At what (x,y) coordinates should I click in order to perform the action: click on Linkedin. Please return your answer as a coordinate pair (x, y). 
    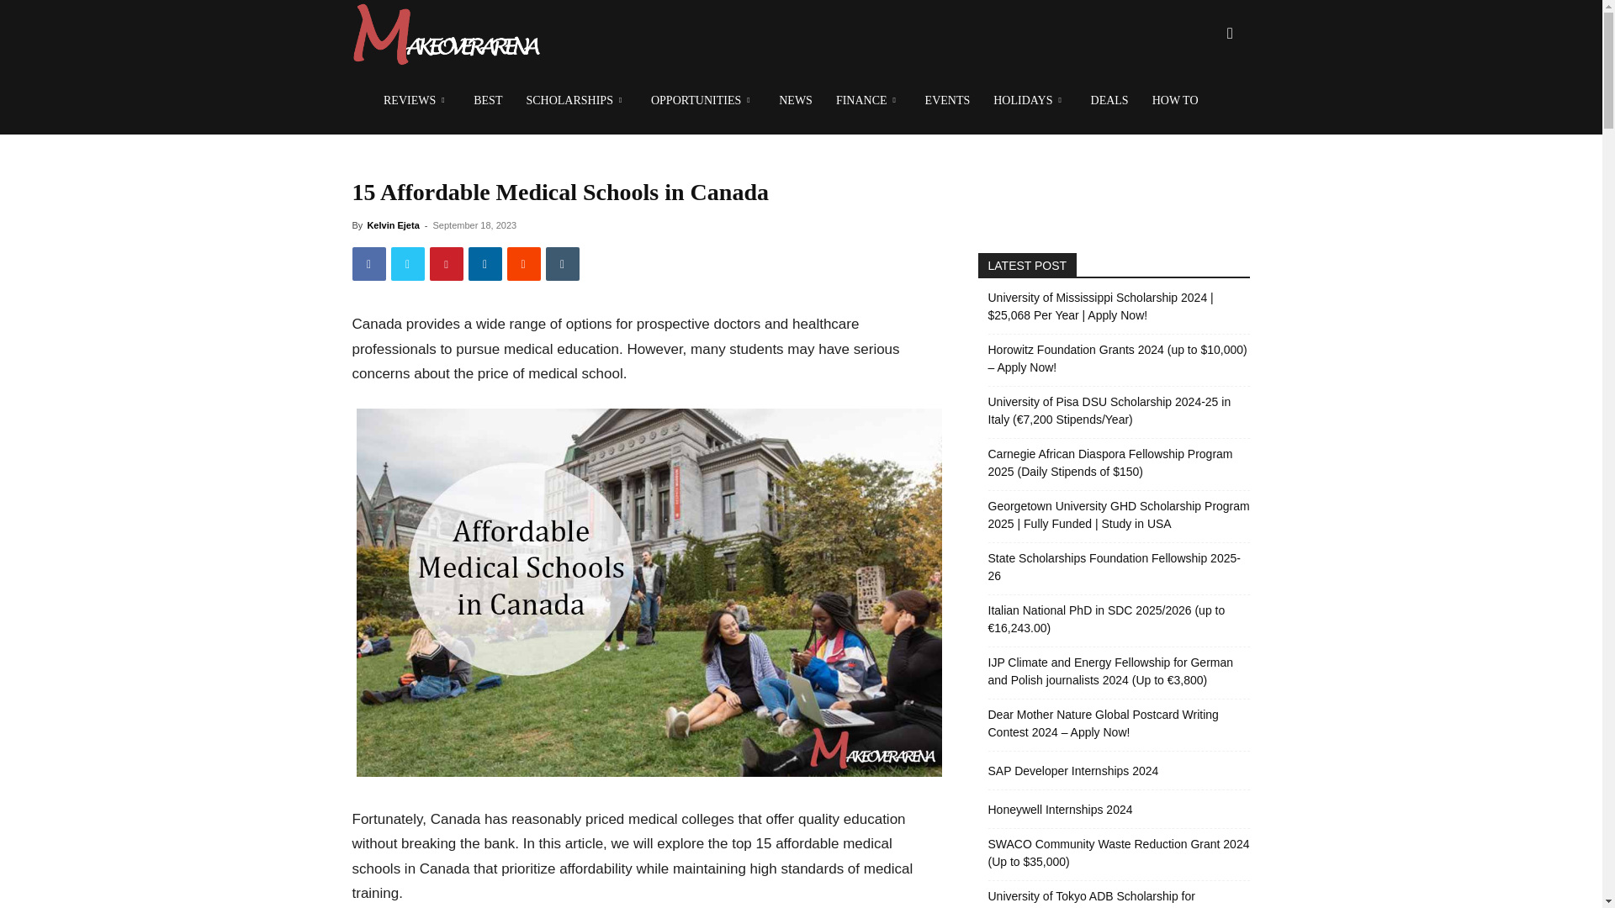
    Looking at the image, I should click on (484, 263).